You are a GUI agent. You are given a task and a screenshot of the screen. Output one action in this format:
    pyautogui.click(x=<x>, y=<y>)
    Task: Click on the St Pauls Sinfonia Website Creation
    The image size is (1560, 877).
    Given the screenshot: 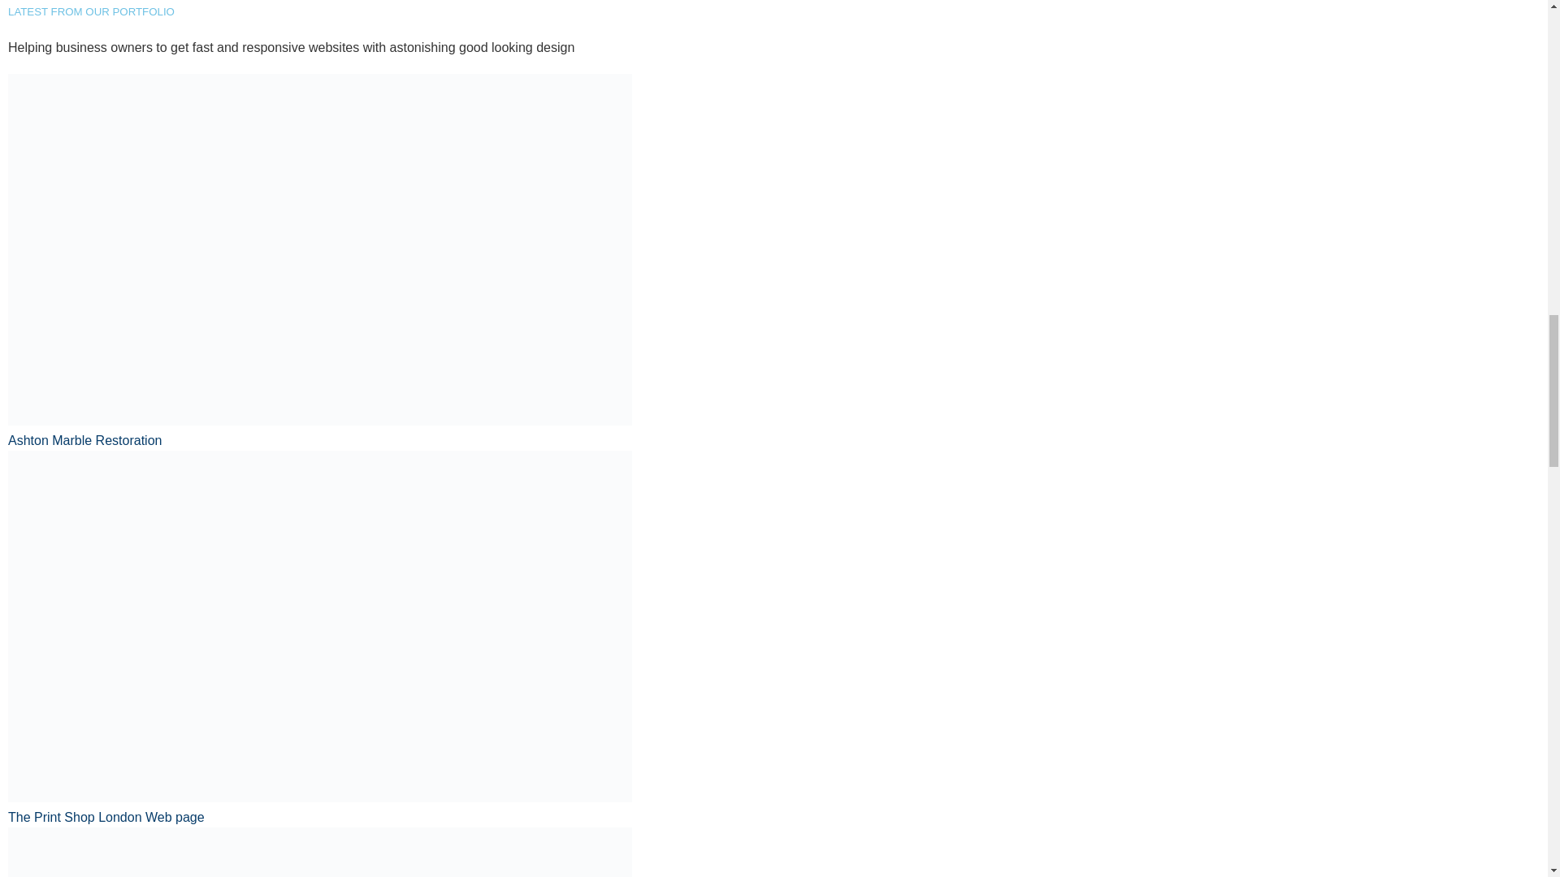 What is the action you would take?
    pyautogui.click(x=773, y=853)
    